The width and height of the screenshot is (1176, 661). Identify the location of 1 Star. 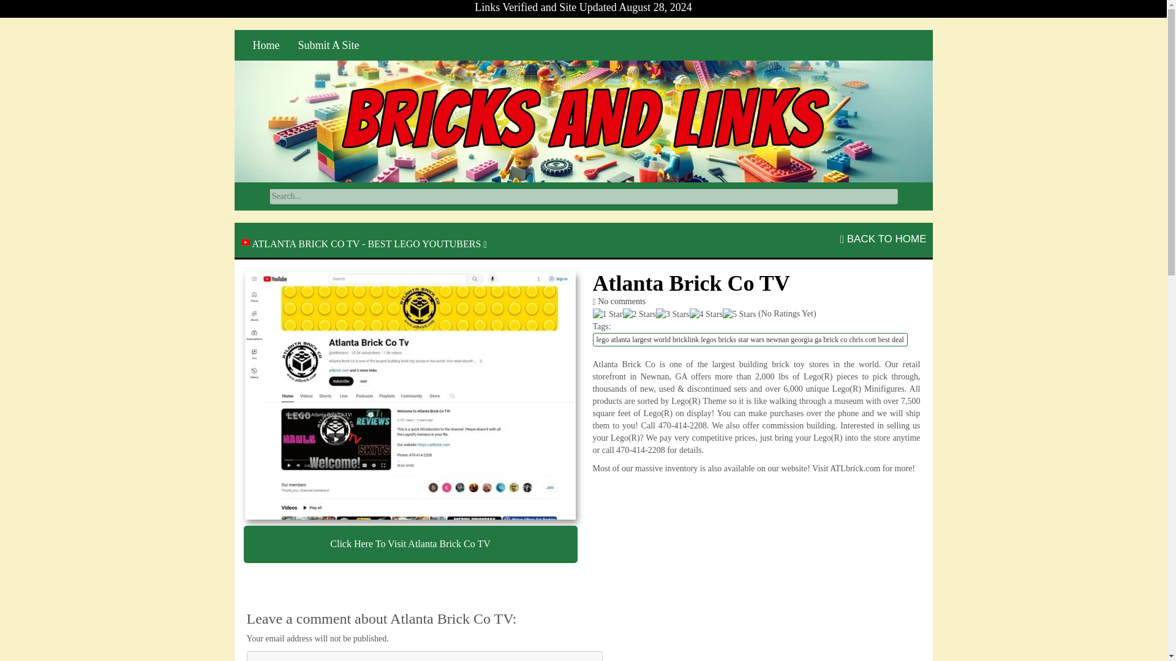
(608, 315).